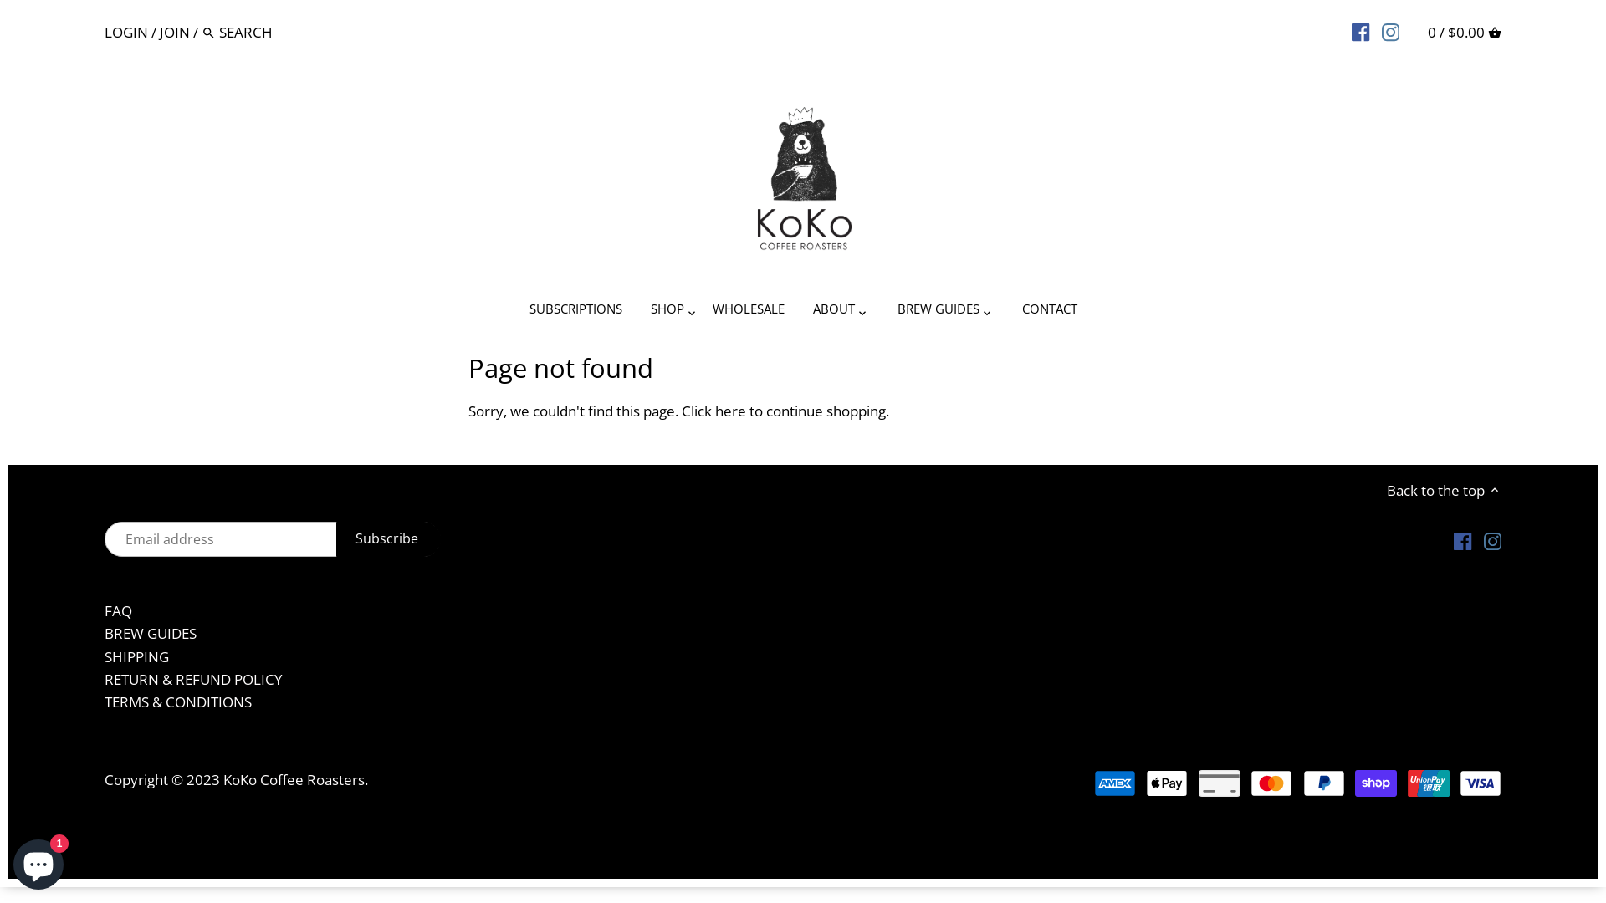 Image resolution: width=1606 pixels, height=903 pixels. I want to click on Facebook, so click(1462, 540).